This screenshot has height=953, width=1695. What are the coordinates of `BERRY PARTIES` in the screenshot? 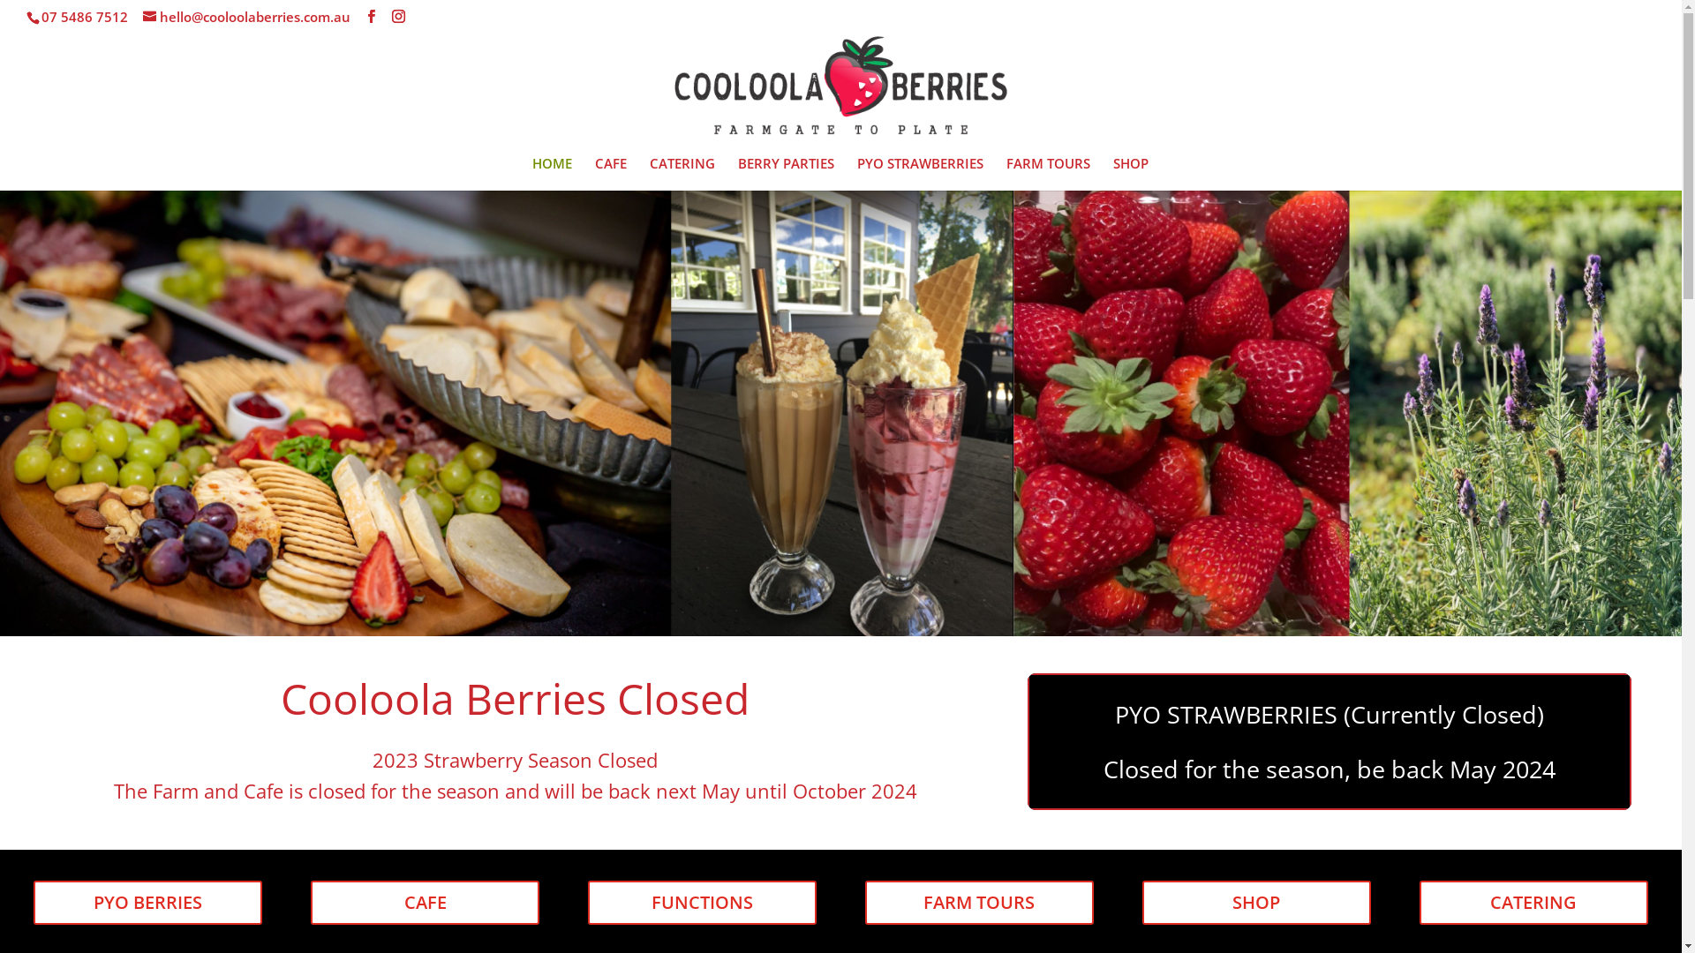 It's located at (786, 174).